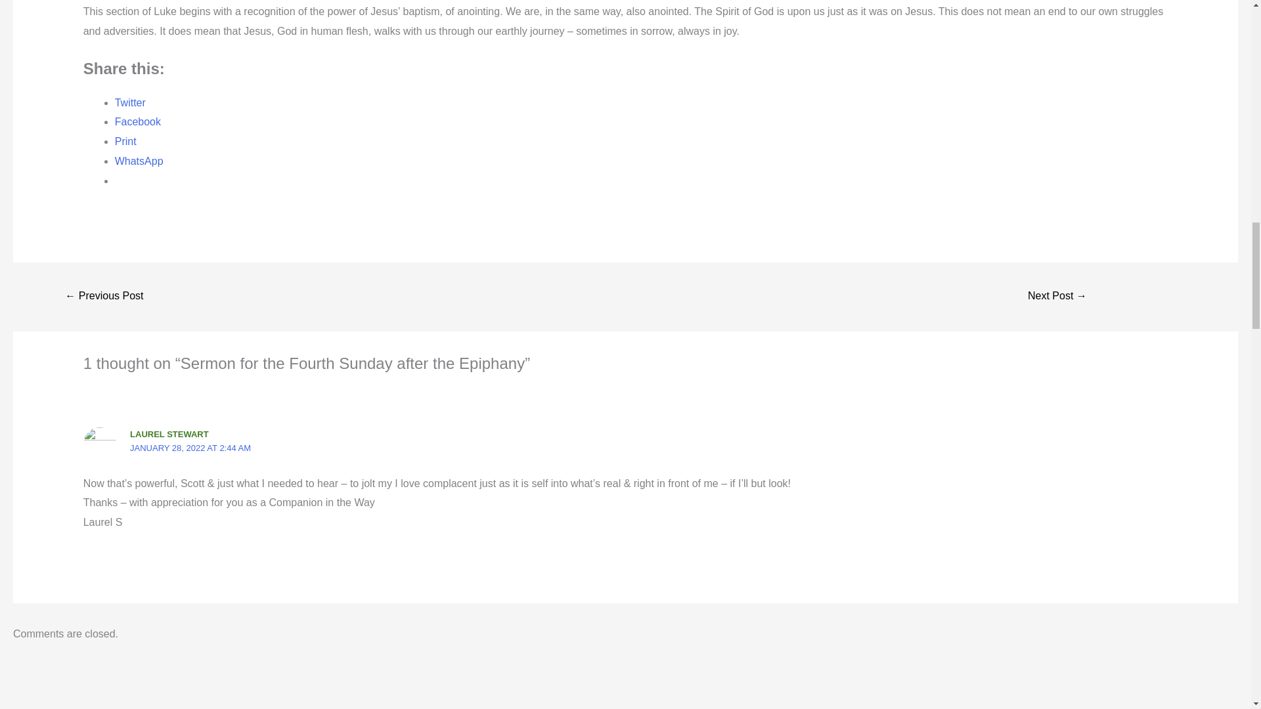  I want to click on Twitter, so click(130, 102).